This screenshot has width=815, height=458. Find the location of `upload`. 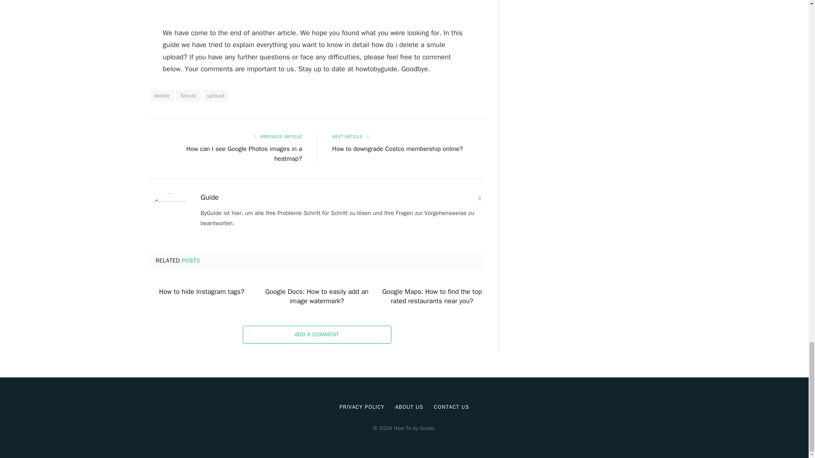

upload is located at coordinates (216, 95).